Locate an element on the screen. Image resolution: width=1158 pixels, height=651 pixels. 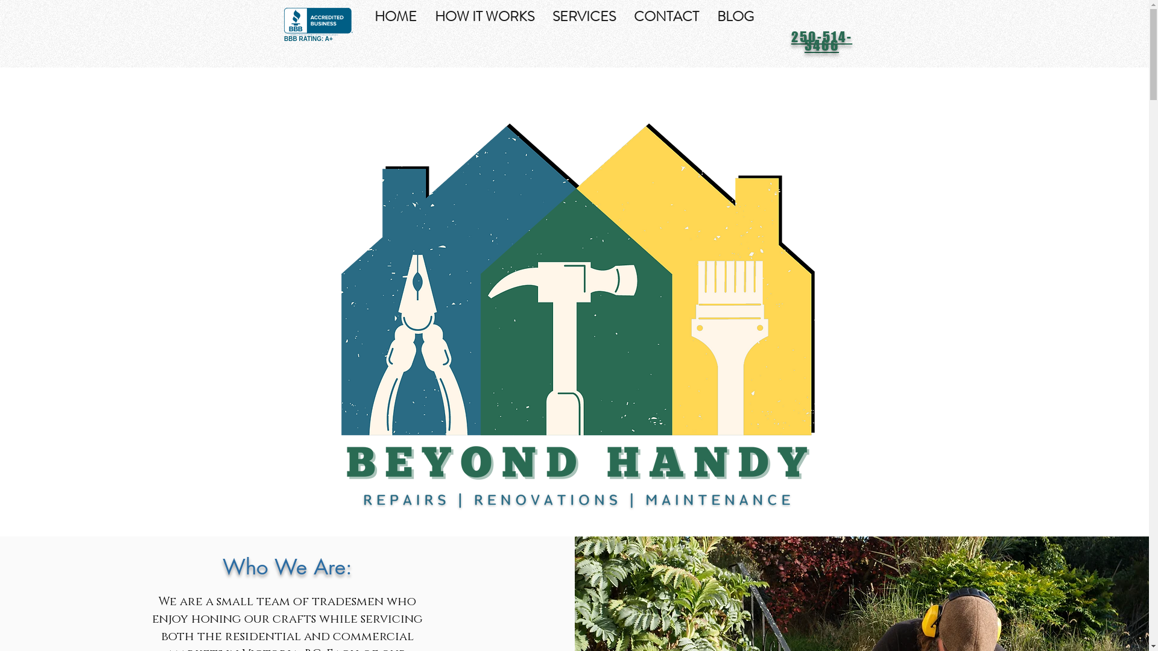
CONTACT is located at coordinates (666, 16).